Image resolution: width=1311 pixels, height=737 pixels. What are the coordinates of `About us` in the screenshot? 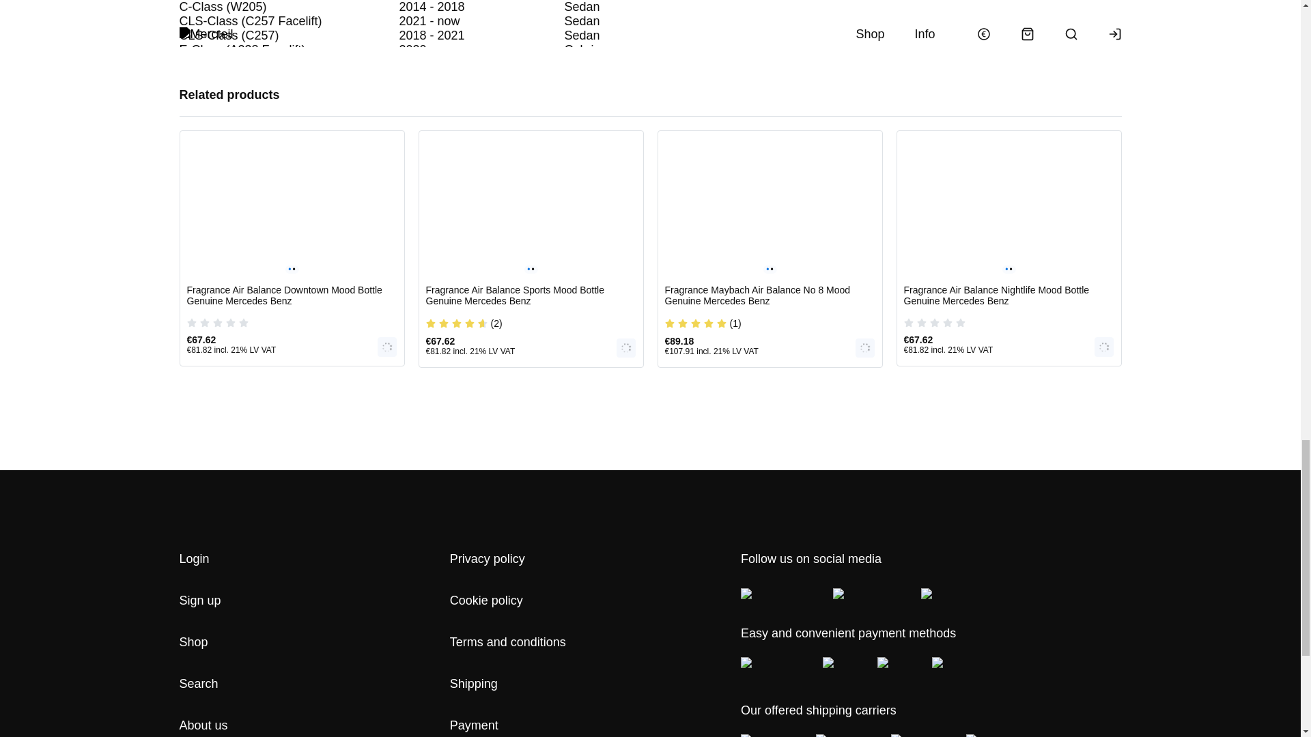 It's located at (202, 725).